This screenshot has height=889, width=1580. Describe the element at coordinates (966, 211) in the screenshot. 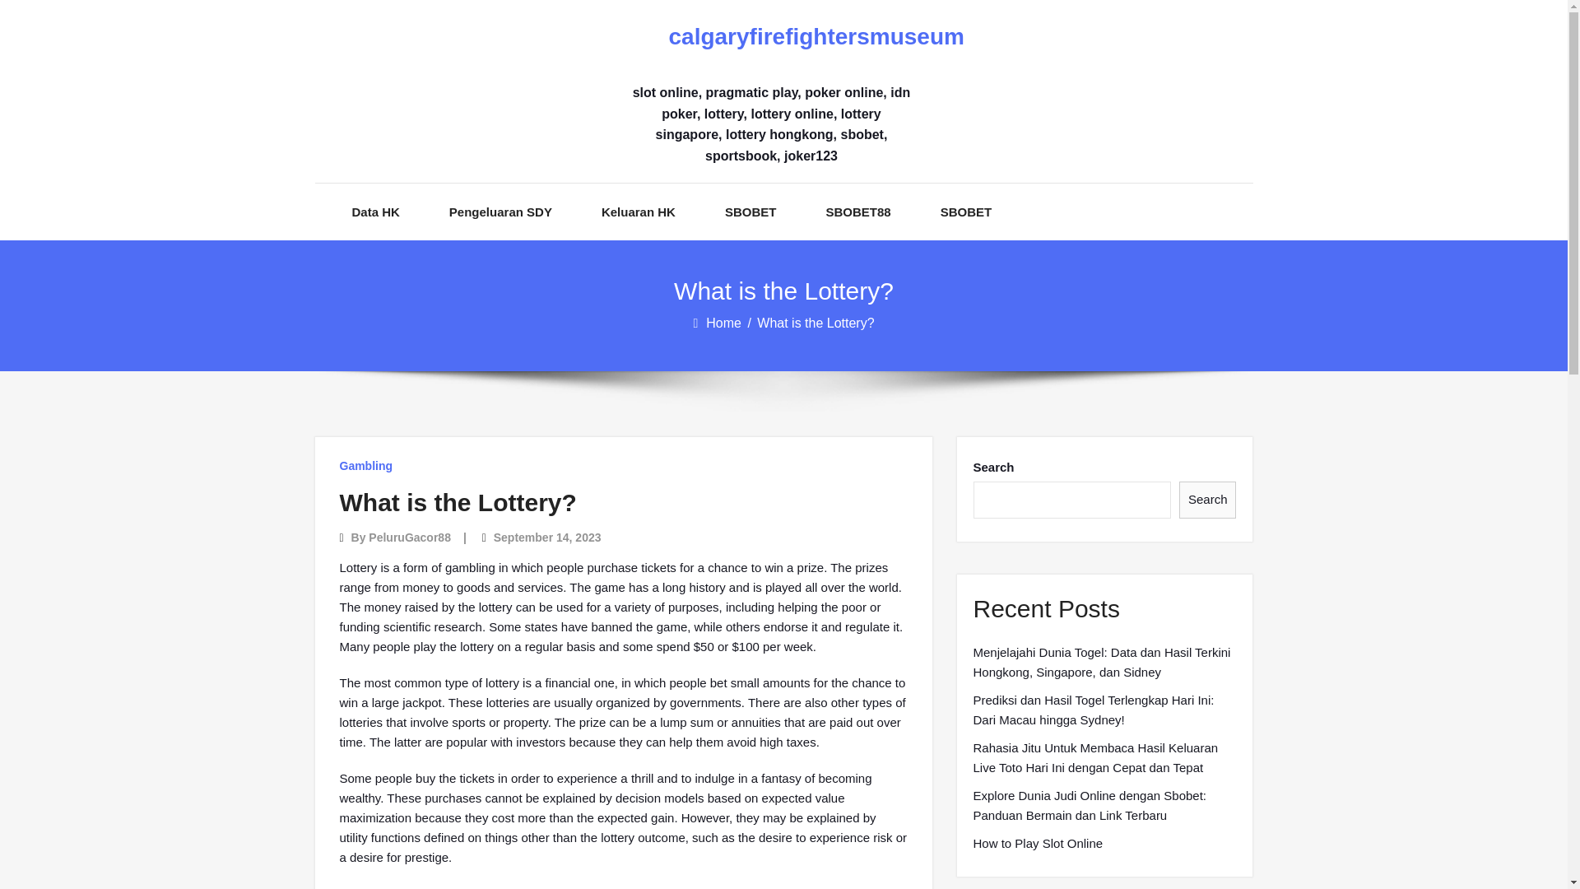

I see `SBOBET` at that location.